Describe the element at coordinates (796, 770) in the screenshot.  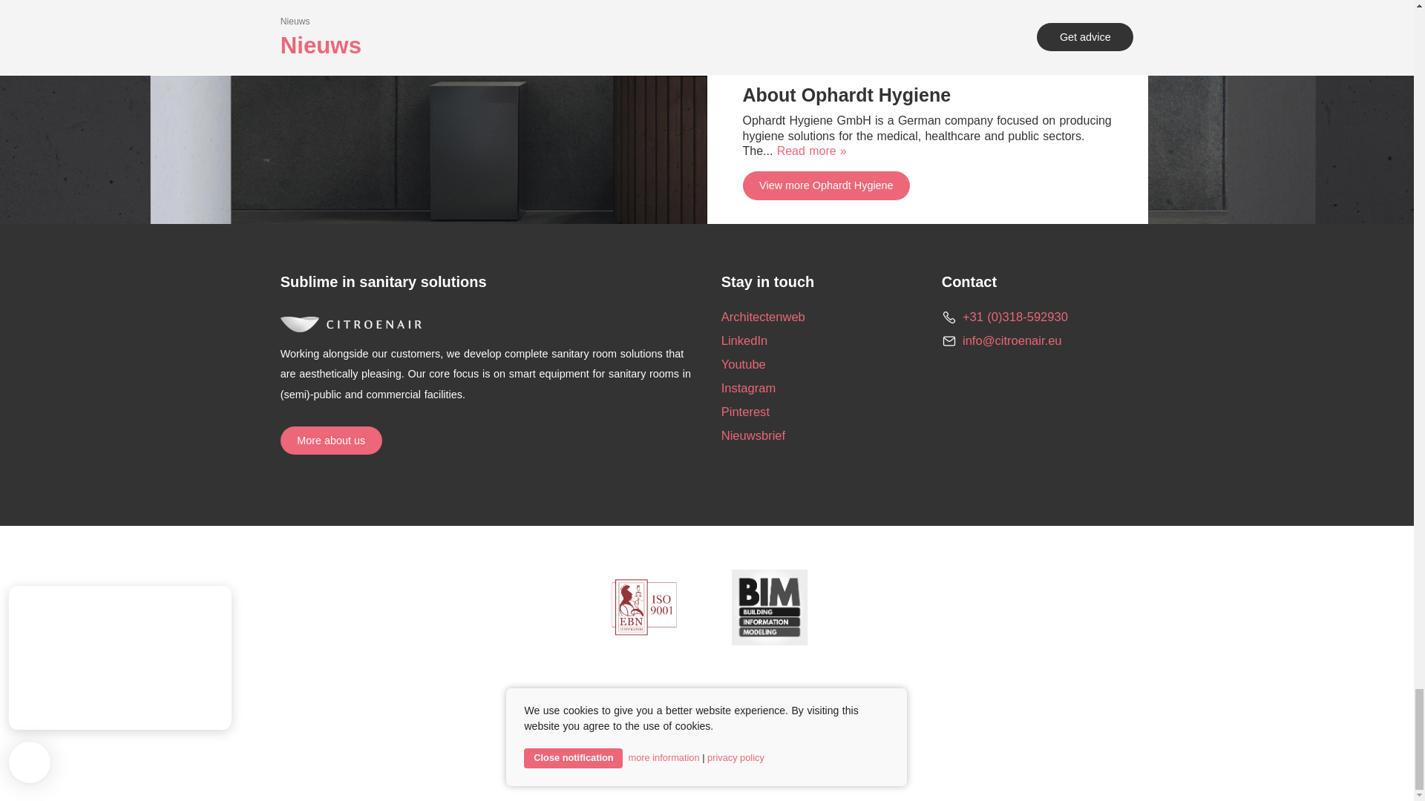
I see `26 beoordelingen` at that location.